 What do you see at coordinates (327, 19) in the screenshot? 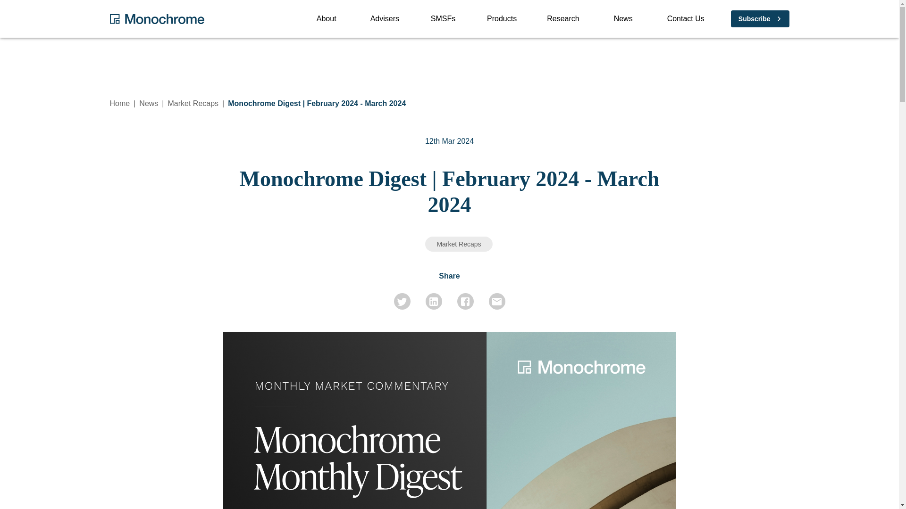
I see `Research` at bounding box center [327, 19].